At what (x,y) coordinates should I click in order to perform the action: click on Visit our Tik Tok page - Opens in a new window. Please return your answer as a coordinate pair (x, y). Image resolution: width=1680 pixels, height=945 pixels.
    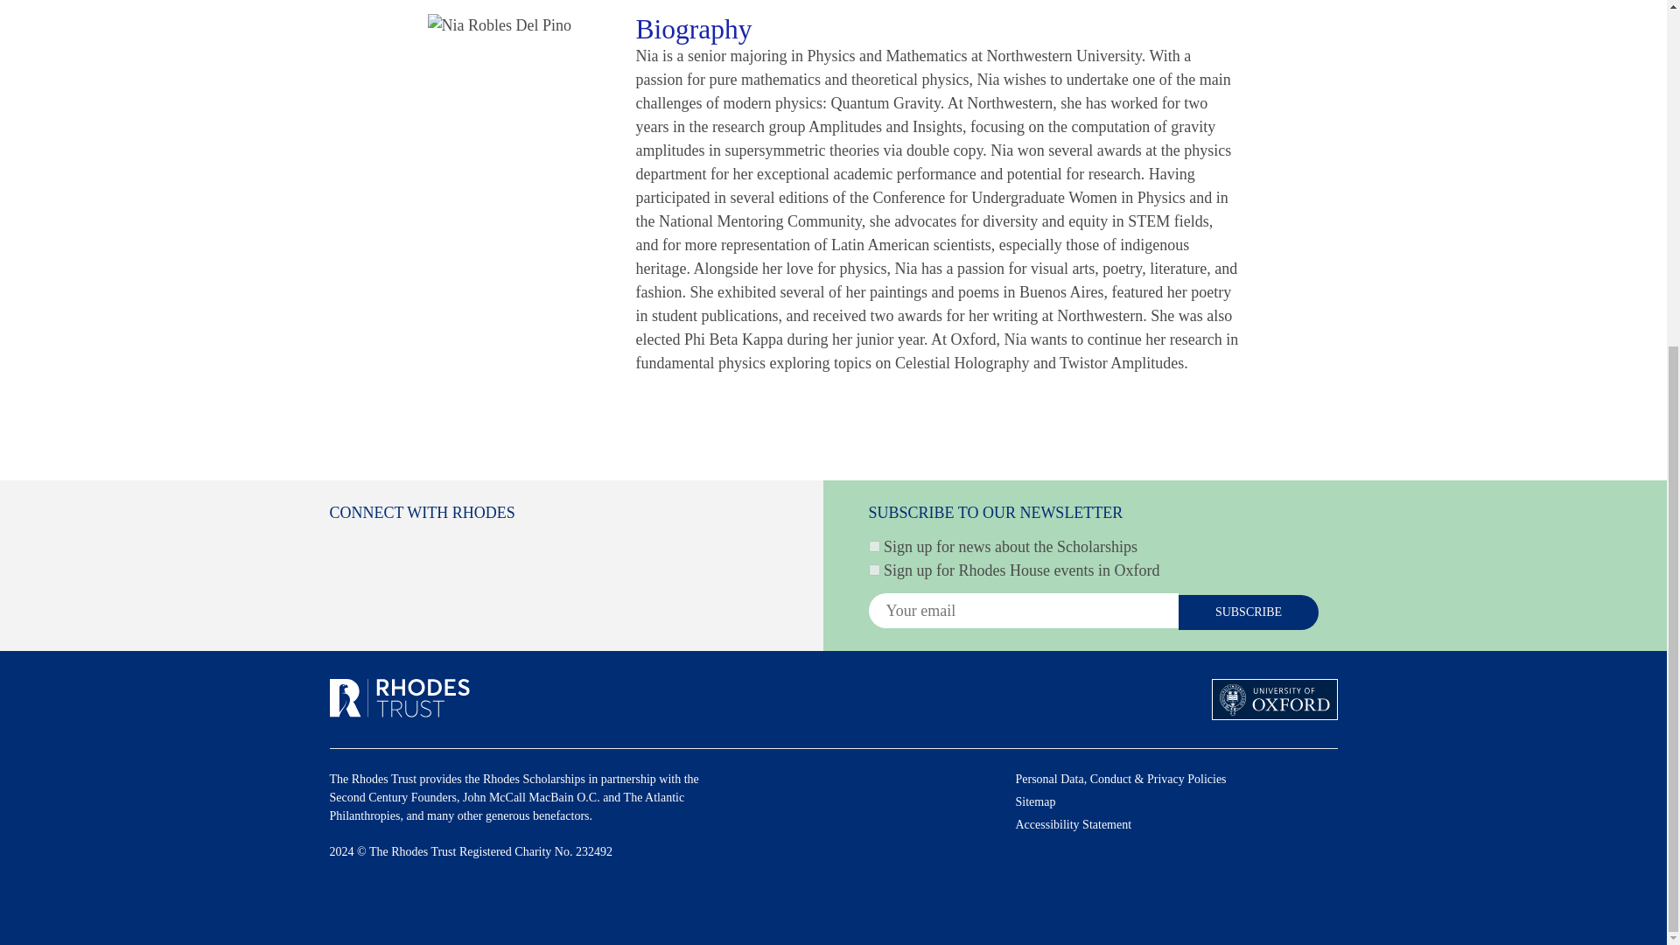
    Looking at the image, I should click on (567, 549).